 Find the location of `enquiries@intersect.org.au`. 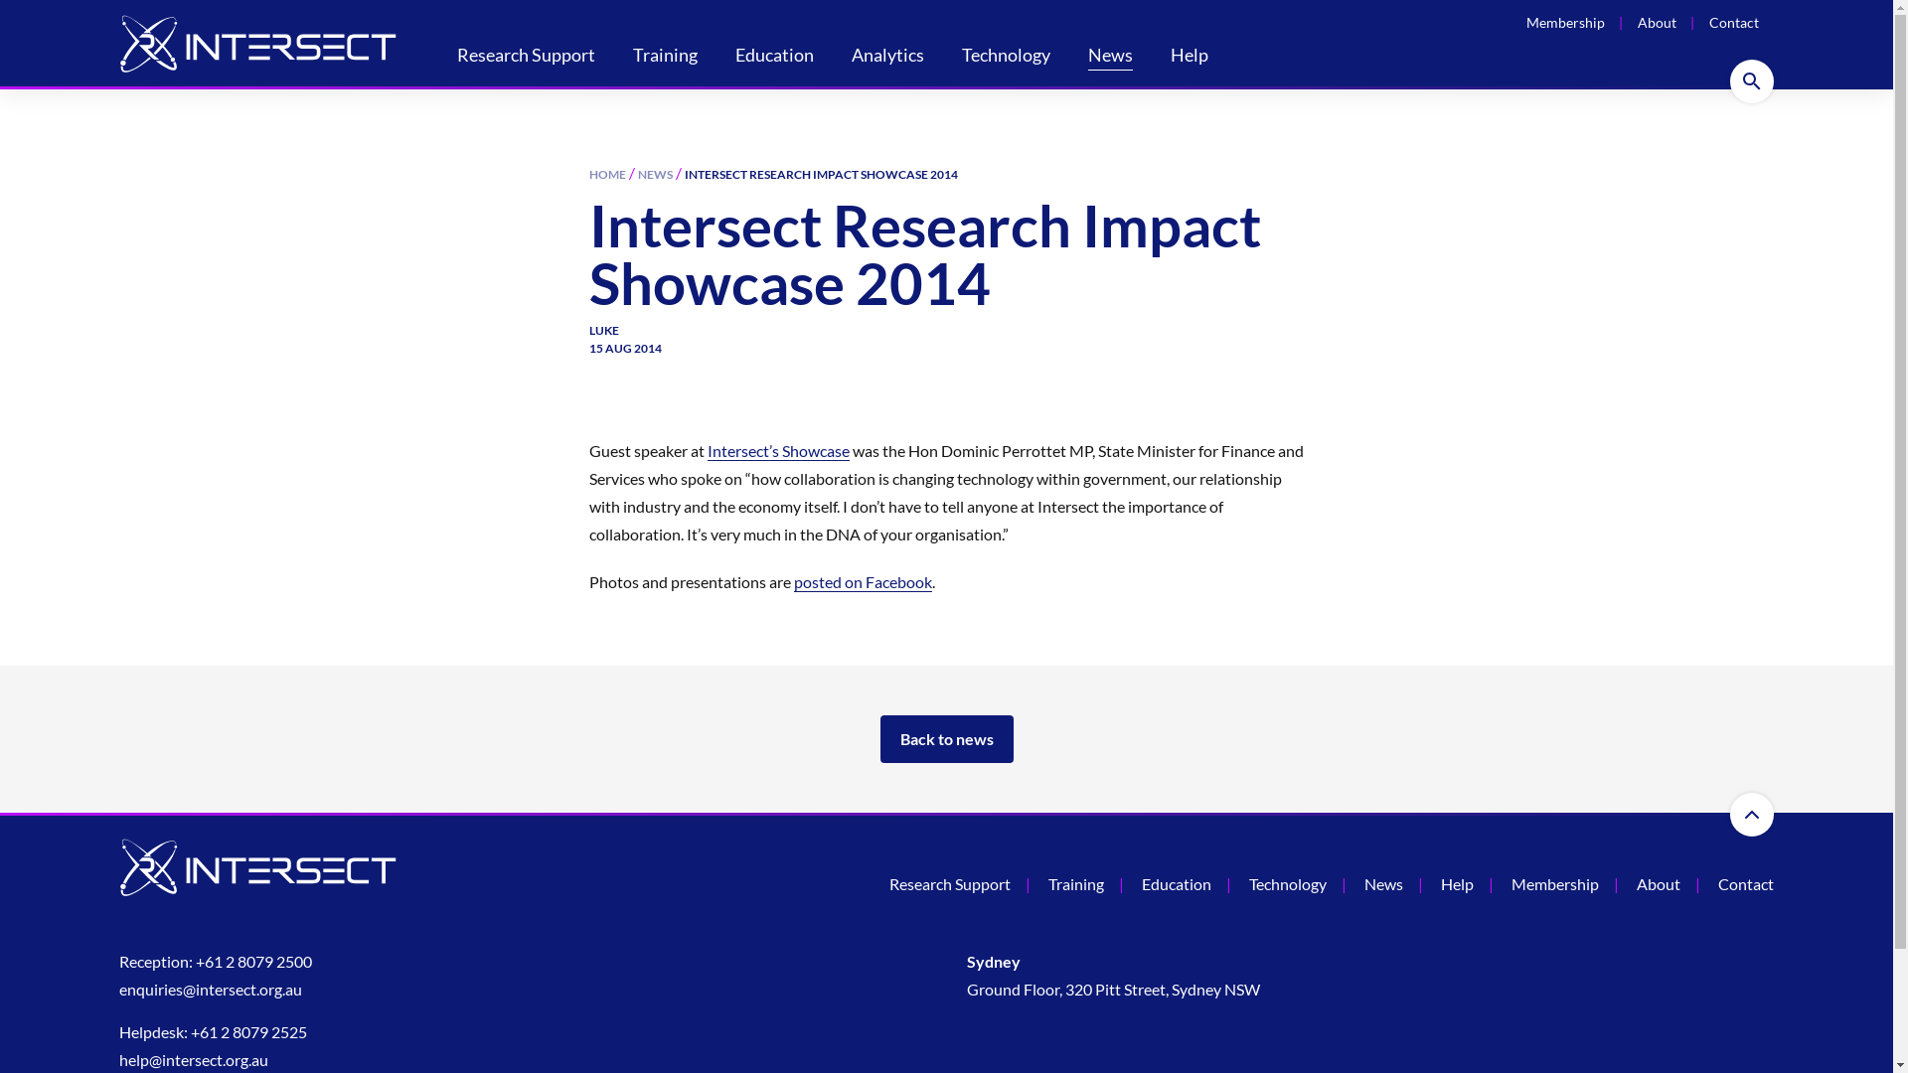

enquiries@intersect.org.au is located at coordinates (211, 990).